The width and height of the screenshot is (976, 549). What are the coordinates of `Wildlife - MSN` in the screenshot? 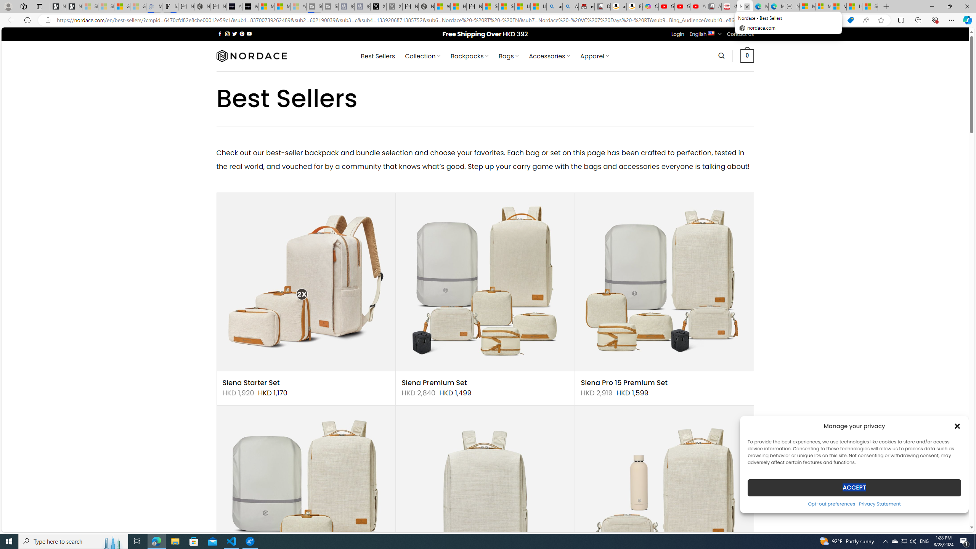 It's located at (442, 6).